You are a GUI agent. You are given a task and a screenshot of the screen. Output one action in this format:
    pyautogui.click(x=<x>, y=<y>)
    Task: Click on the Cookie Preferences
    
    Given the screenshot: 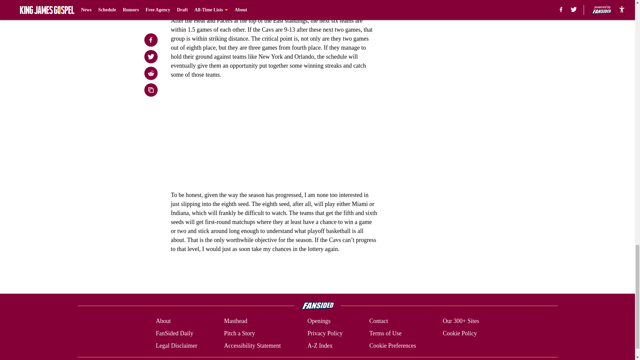 What is the action you would take?
    pyautogui.click(x=393, y=345)
    